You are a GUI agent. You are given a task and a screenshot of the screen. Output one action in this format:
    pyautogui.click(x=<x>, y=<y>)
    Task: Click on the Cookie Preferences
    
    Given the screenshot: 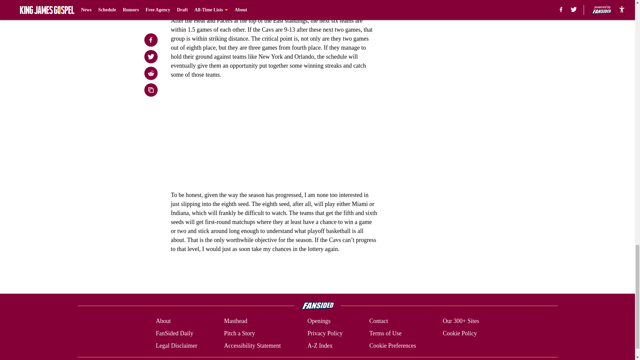 What is the action you would take?
    pyautogui.click(x=393, y=345)
    